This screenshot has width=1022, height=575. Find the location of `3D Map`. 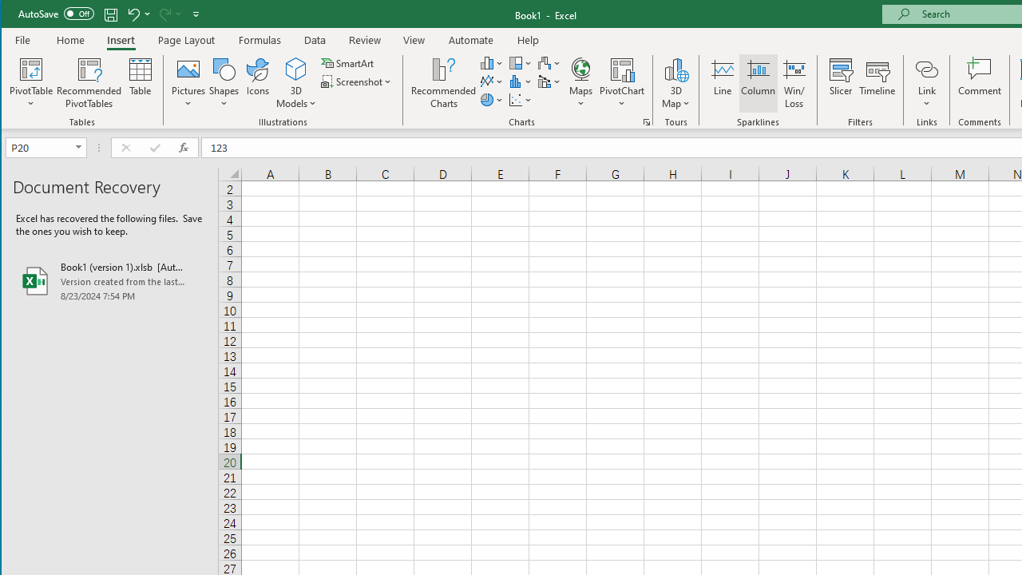

3D Map is located at coordinates (675, 83).